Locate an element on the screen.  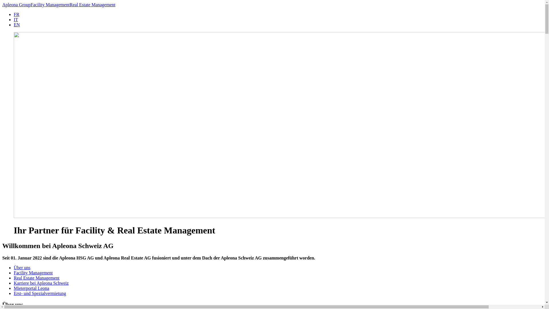
Apleona Group is located at coordinates (17, 5).